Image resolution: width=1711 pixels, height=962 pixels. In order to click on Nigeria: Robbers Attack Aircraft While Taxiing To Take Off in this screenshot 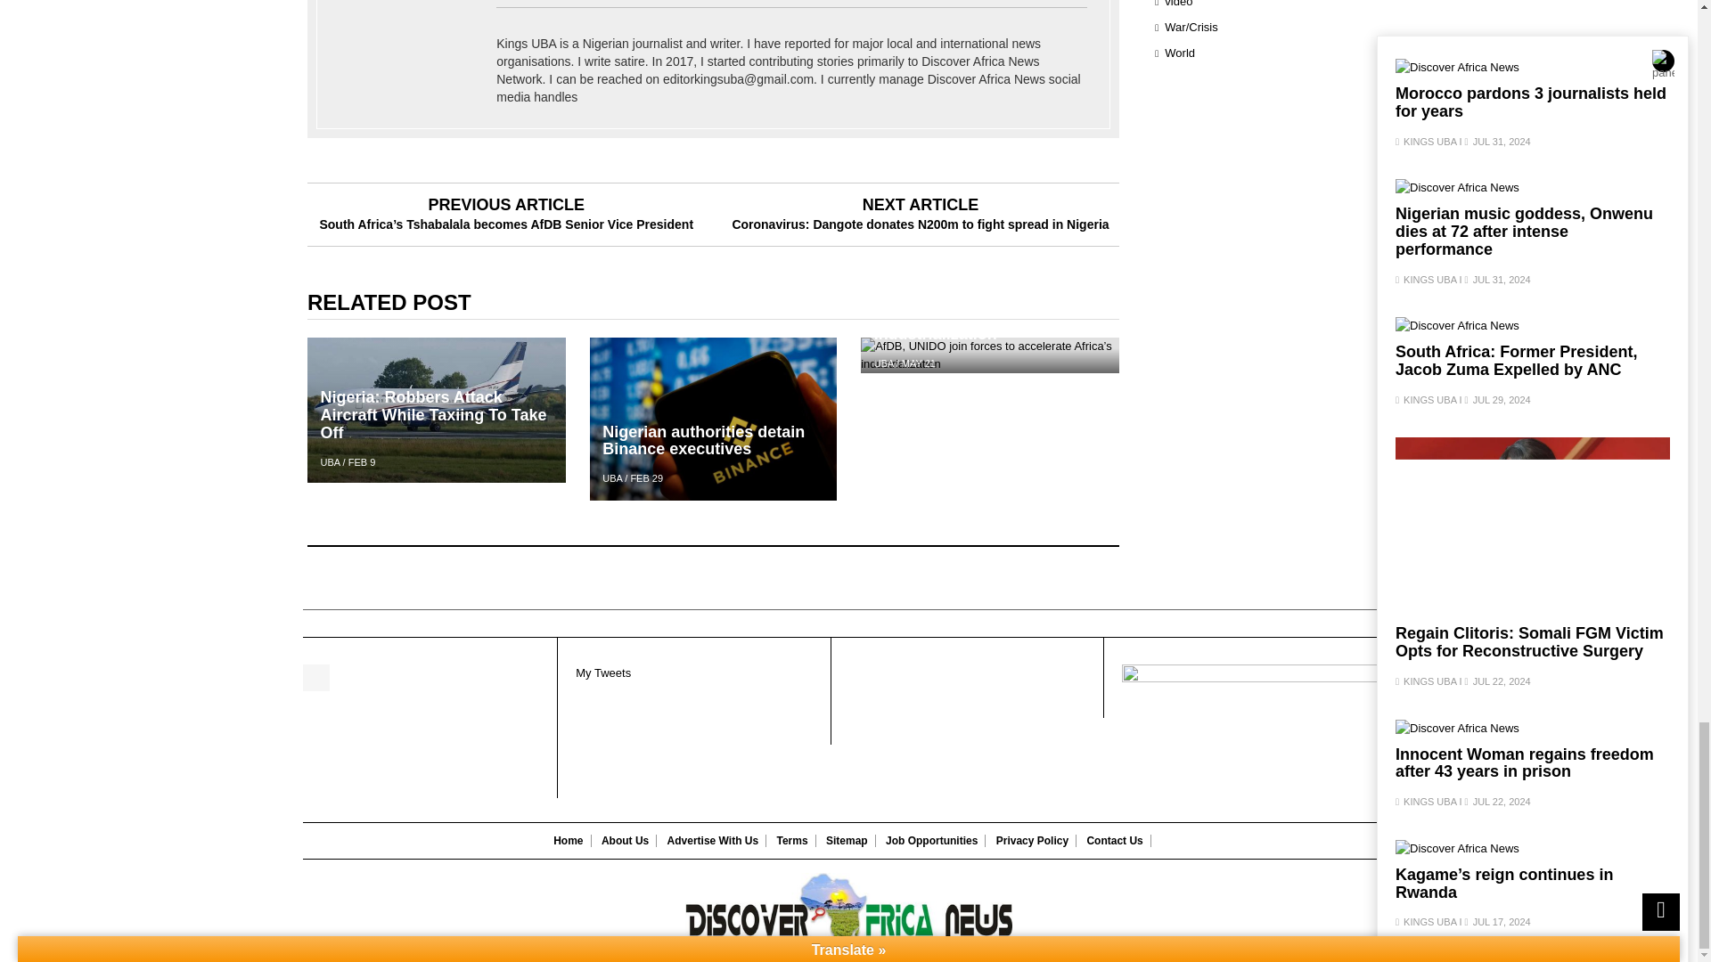, I will do `click(437, 409)`.